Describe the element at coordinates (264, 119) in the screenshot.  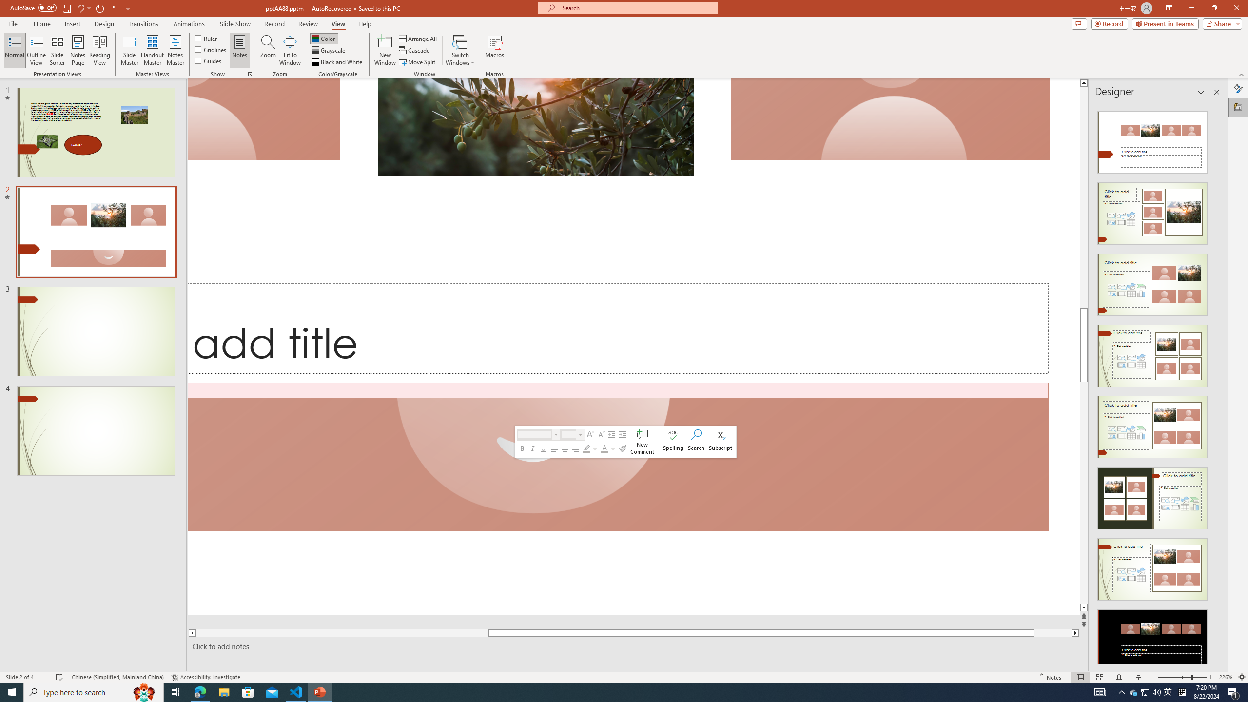
I see `Camera 13, No camera detected.` at that location.